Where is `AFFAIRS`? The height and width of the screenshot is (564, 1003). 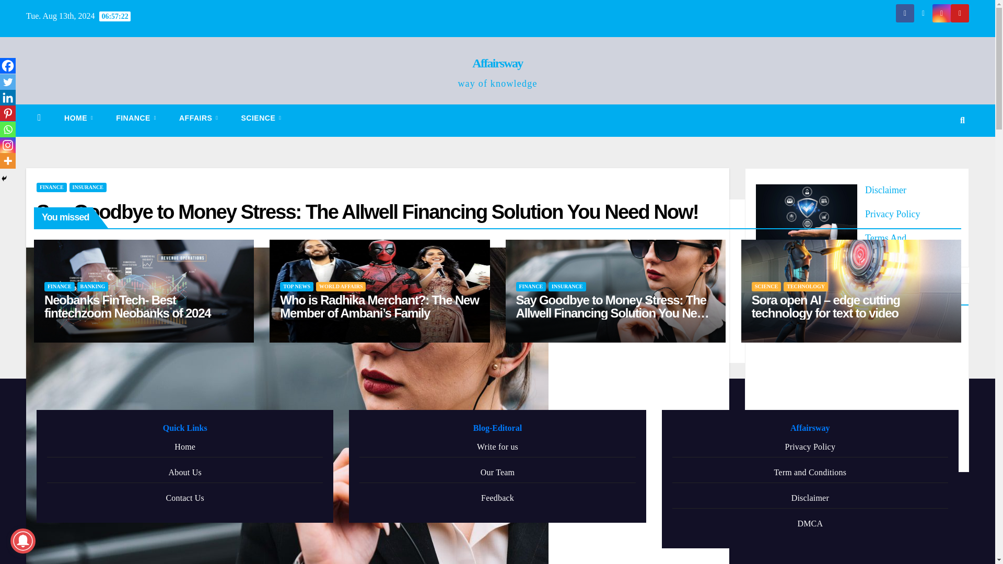 AFFAIRS is located at coordinates (199, 118).